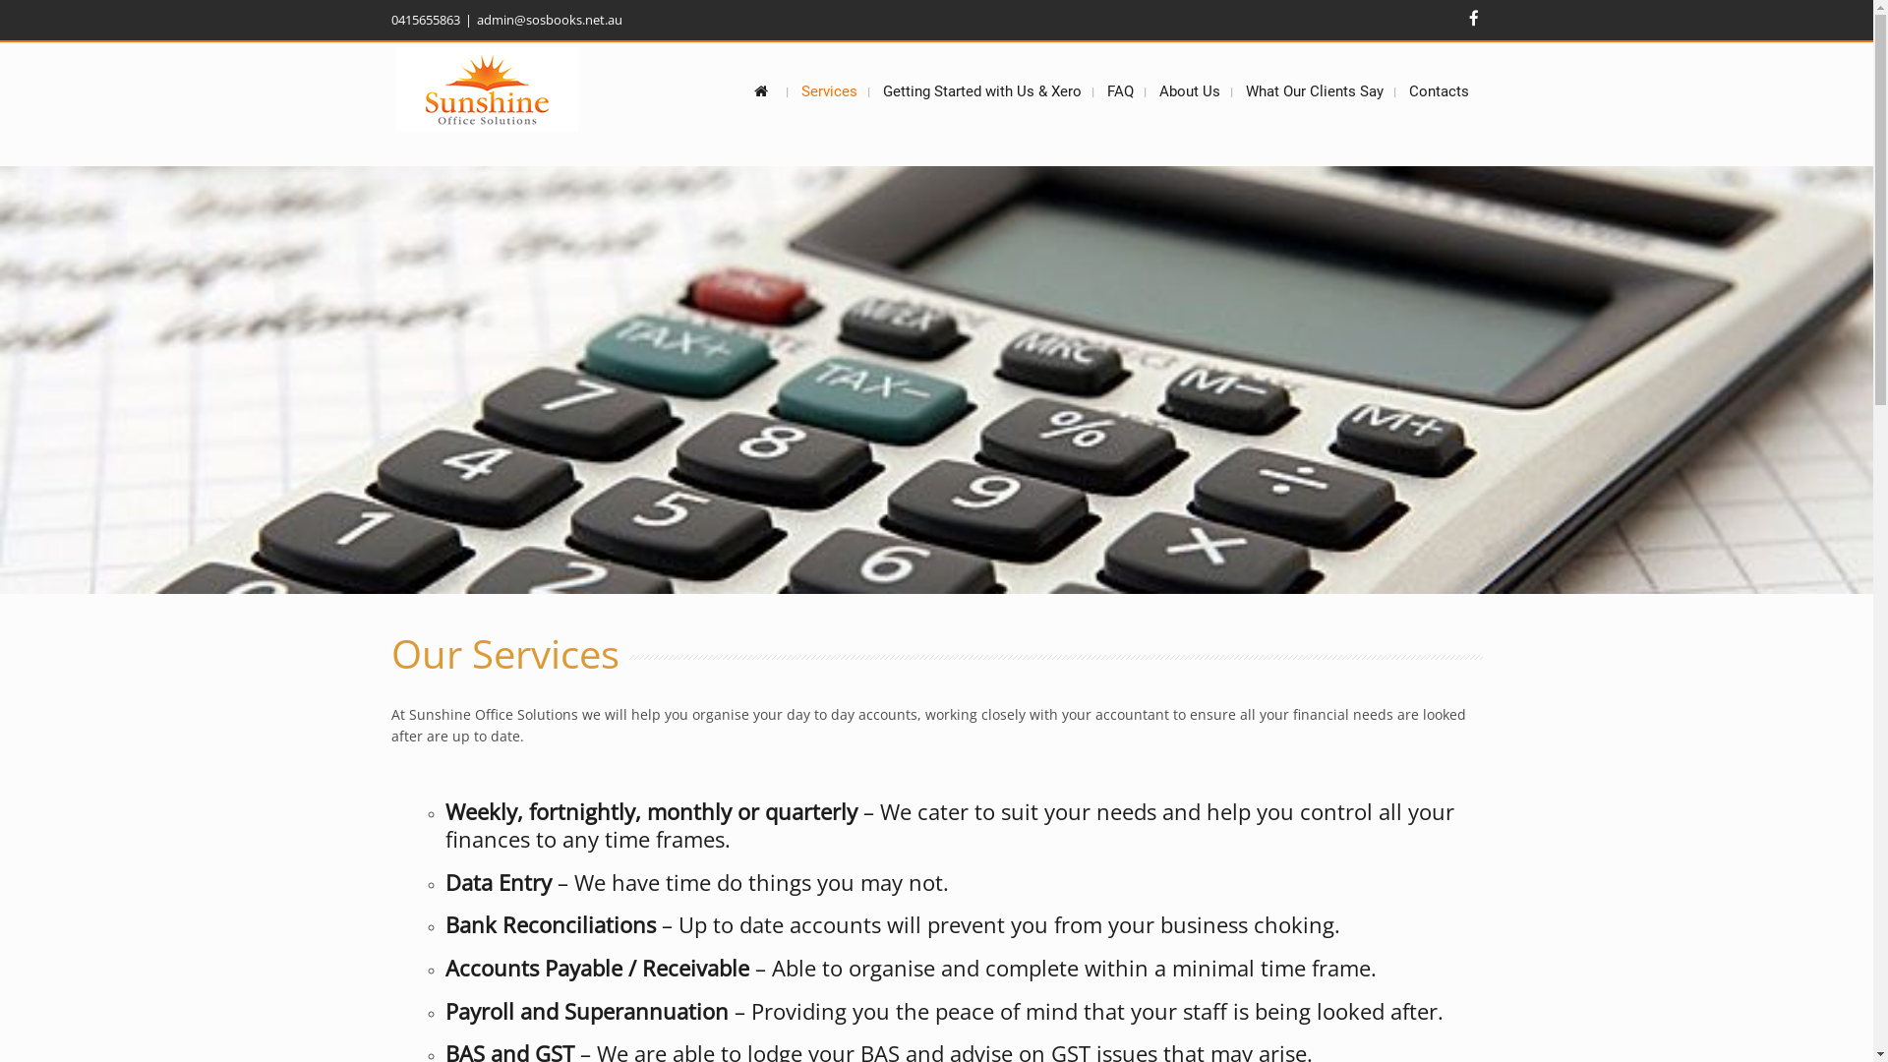 This screenshot has width=1888, height=1062. What do you see at coordinates (828, 91) in the screenshot?
I see `Services` at bounding box center [828, 91].